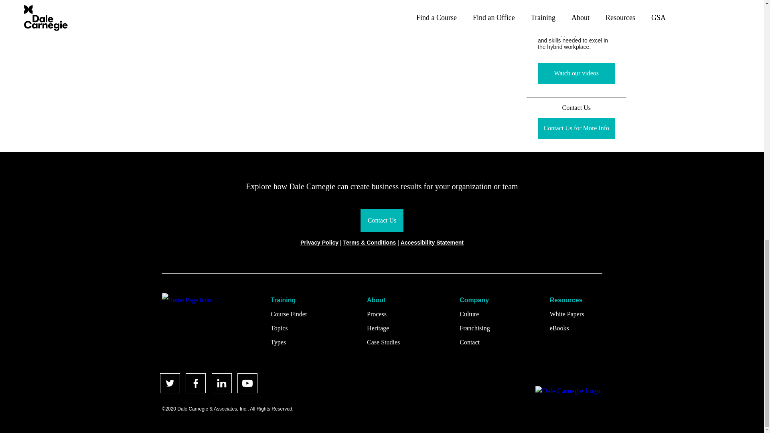  What do you see at coordinates (319, 242) in the screenshot?
I see `Privacy Policy` at bounding box center [319, 242].